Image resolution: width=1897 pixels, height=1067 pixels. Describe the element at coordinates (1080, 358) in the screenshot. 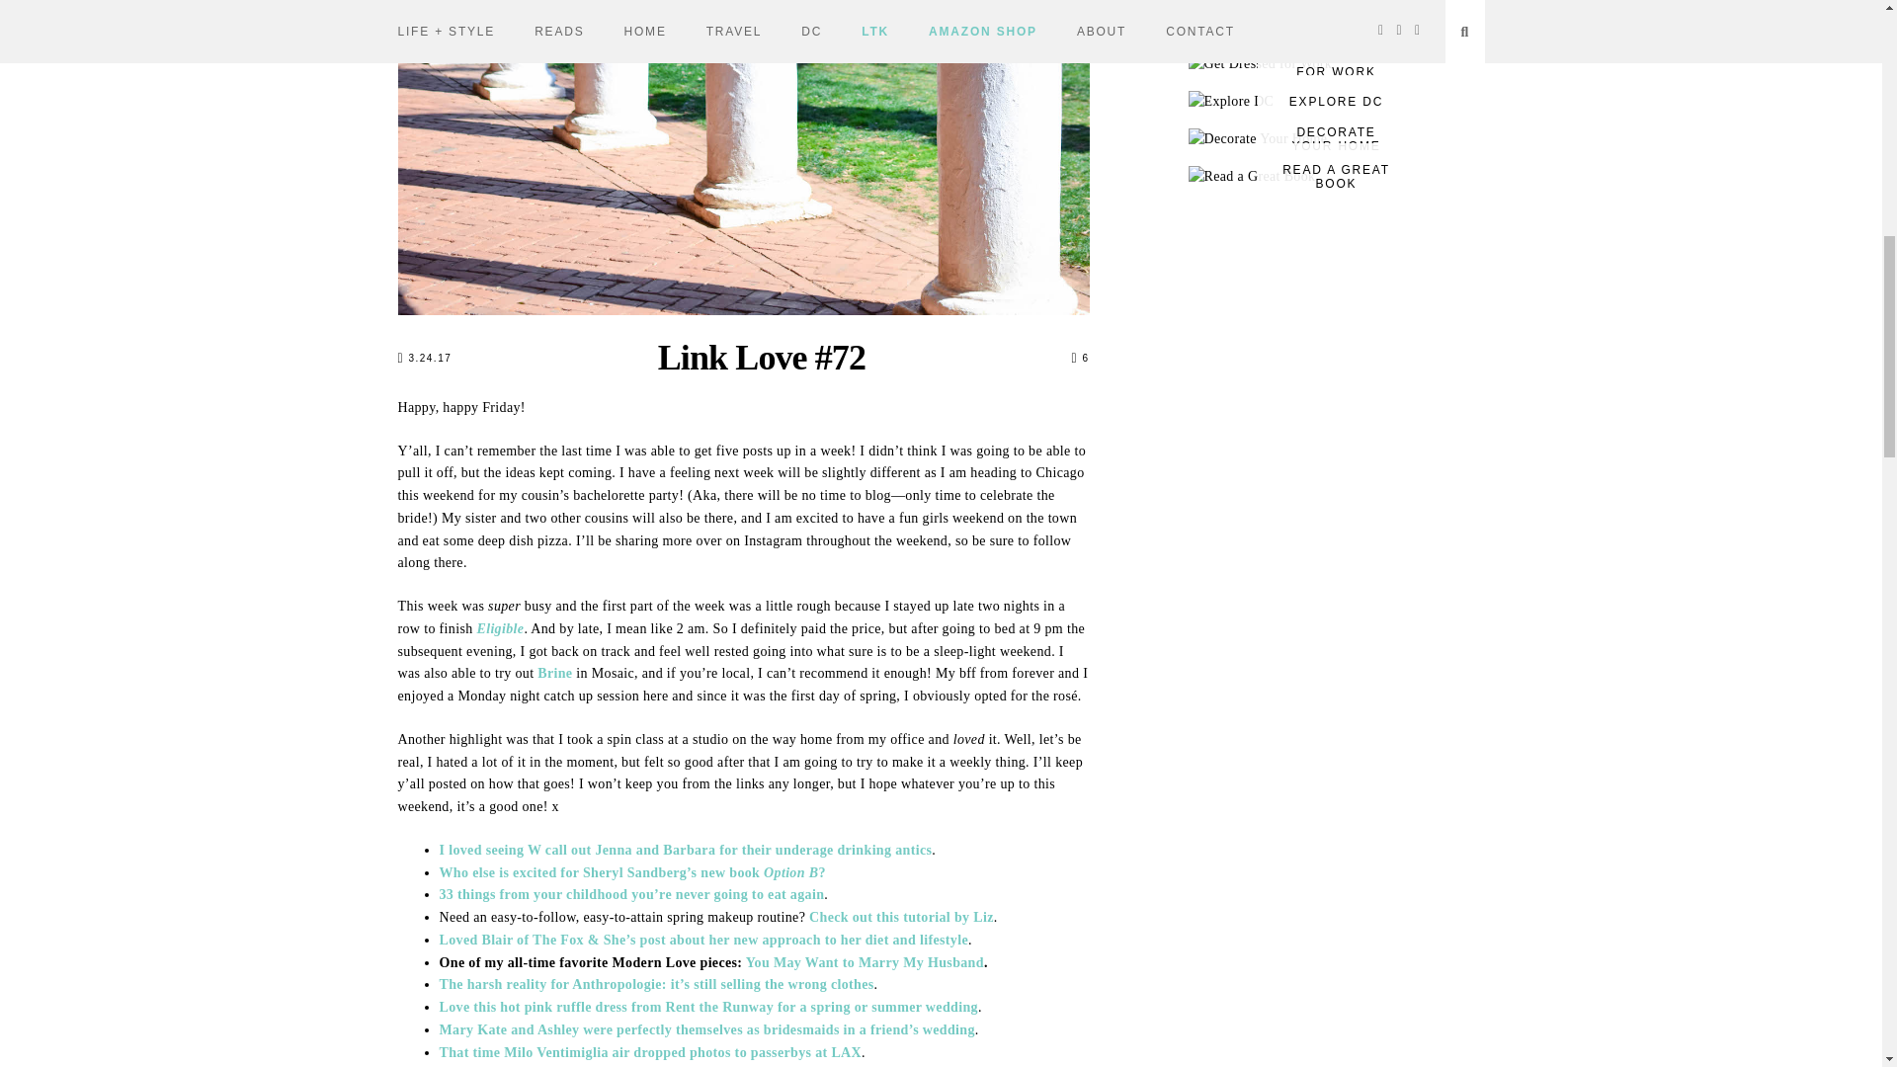

I see `6` at that location.